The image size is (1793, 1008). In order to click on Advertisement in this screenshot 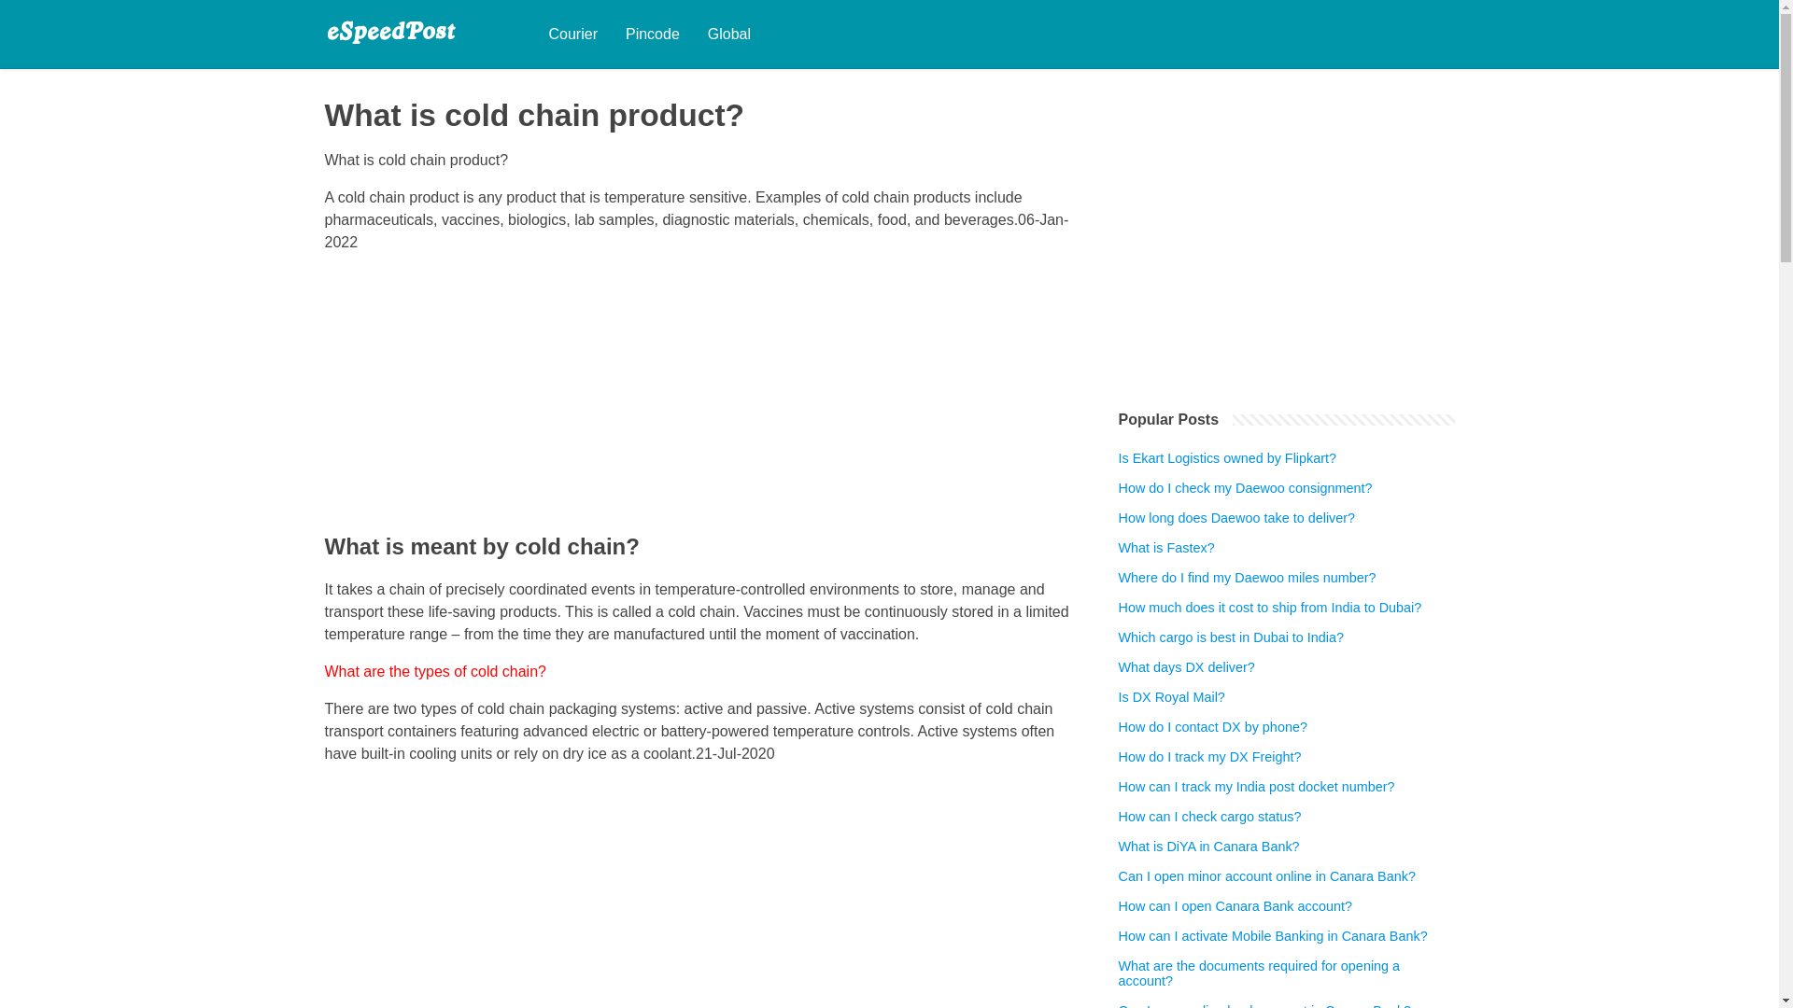, I will do `click(702, 894)`.